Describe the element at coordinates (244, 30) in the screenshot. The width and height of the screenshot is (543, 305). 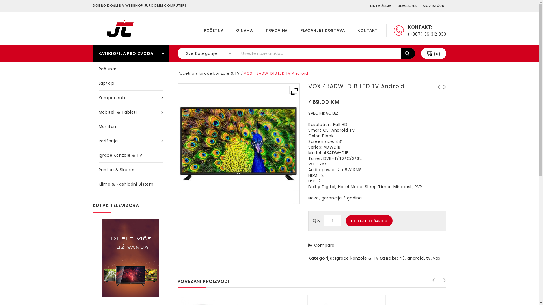
I see `O NAMA` at that location.